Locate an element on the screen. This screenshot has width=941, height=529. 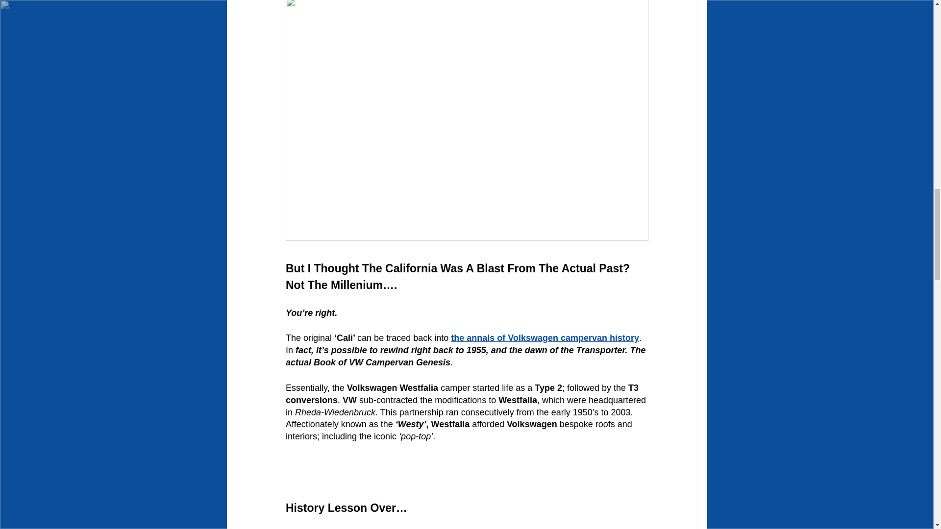
the annals of Volkswagen campervan history is located at coordinates (545, 338).